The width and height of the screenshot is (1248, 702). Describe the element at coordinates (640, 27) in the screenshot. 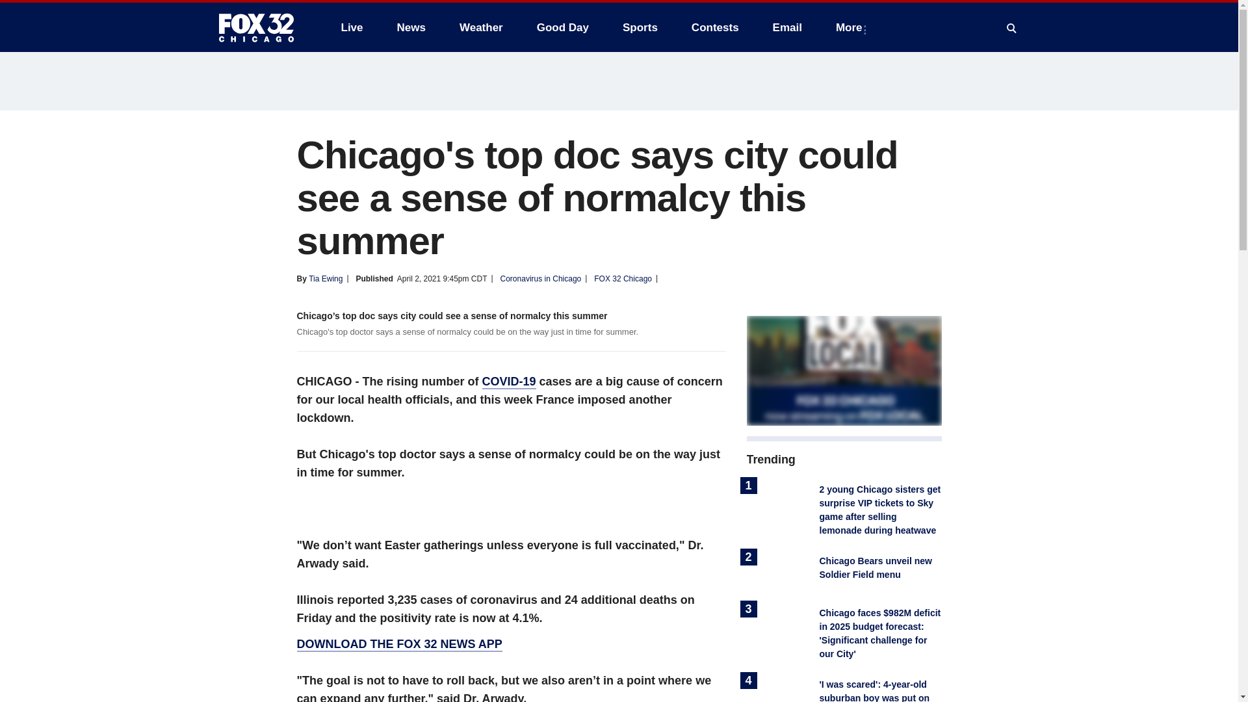

I see `Sports` at that location.